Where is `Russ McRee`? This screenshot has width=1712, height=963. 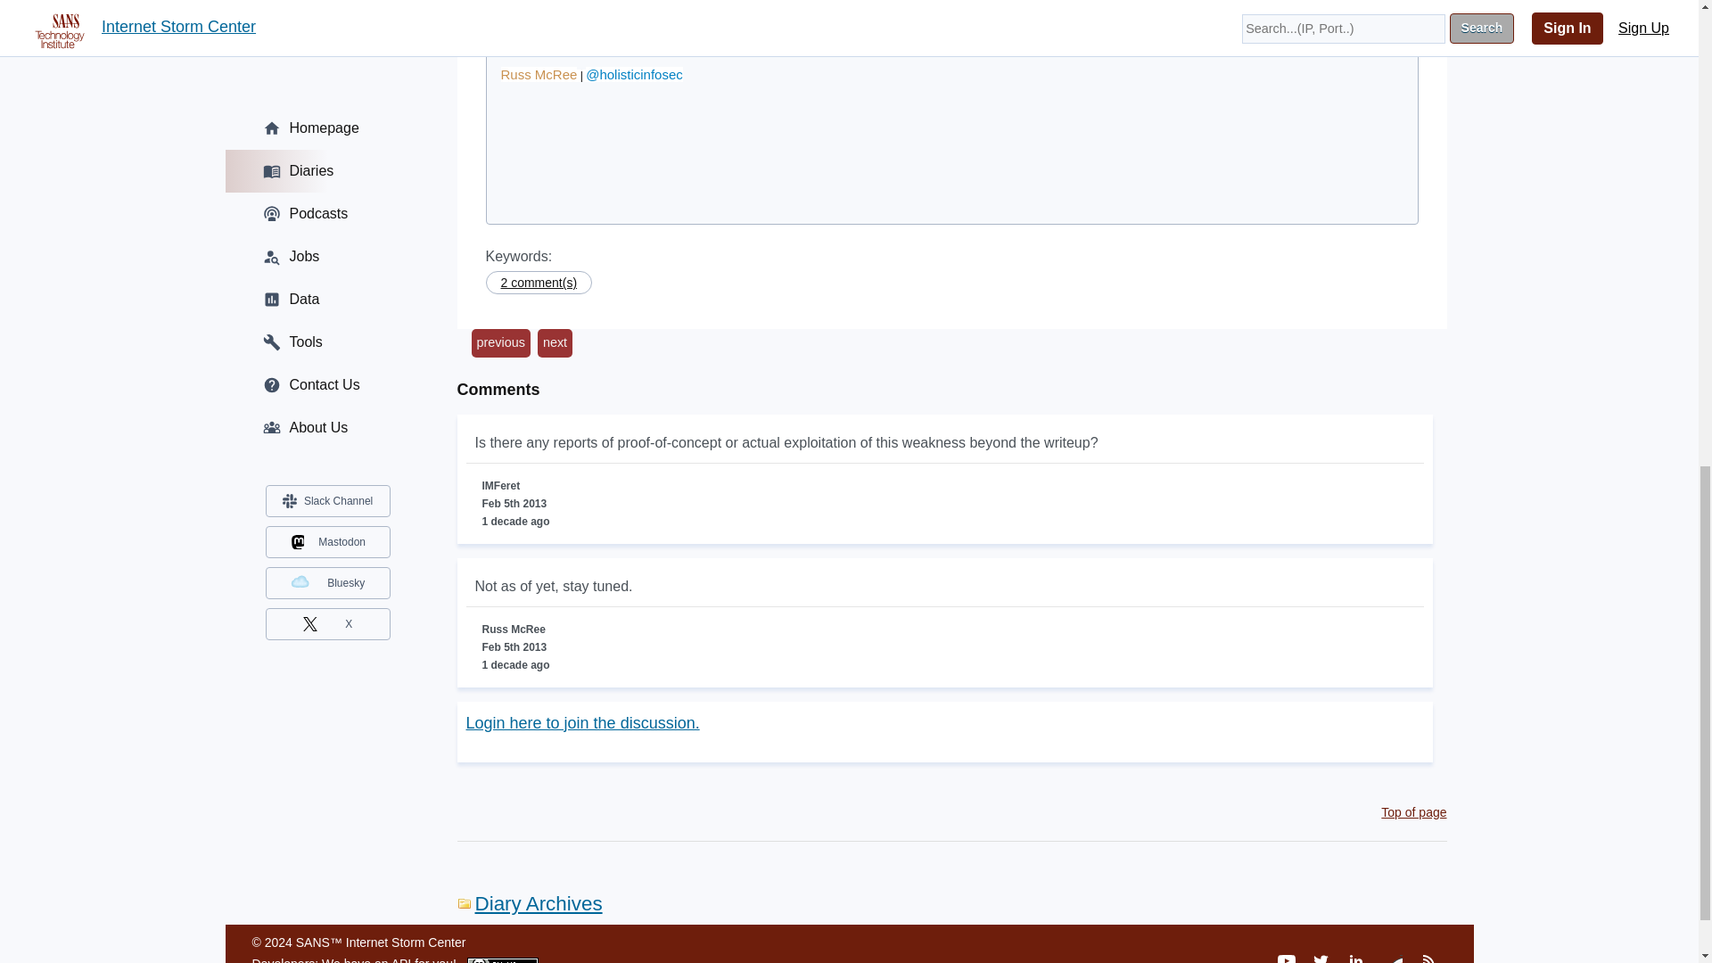 Russ McRee is located at coordinates (539, 73).